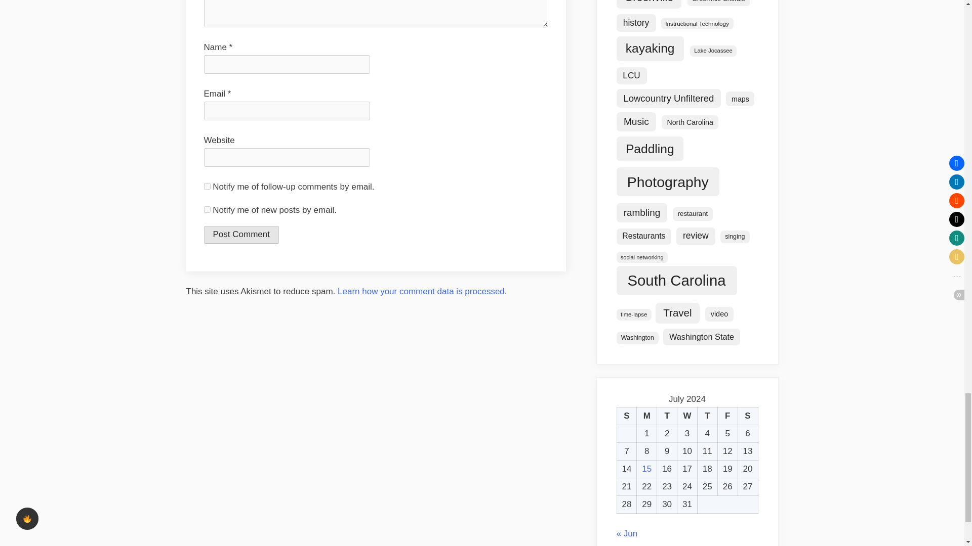 The image size is (972, 546). Describe the element at coordinates (626, 416) in the screenshot. I see `Sunday` at that location.